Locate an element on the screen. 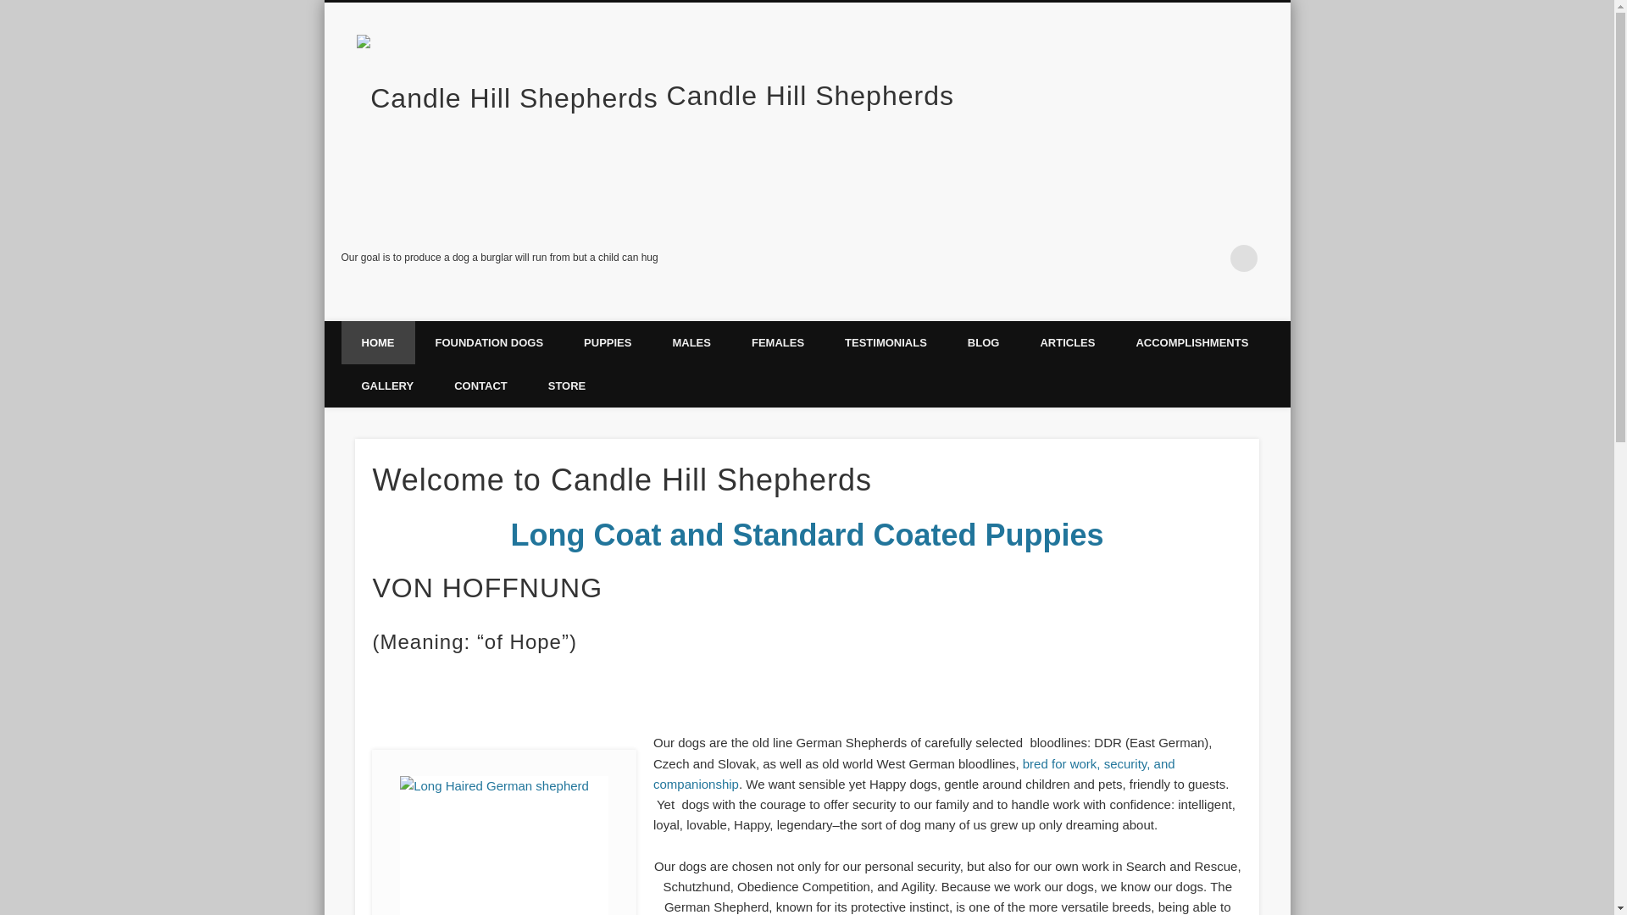 The width and height of the screenshot is (1627, 915). MALES is located at coordinates (691, 342).